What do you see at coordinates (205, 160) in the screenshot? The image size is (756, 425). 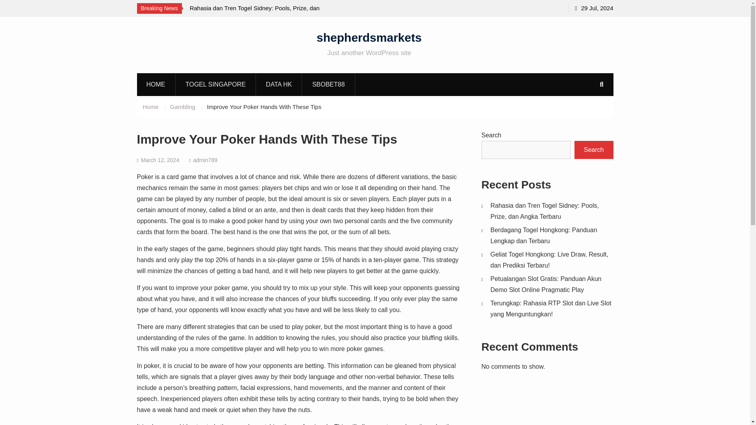 I see `admin789` at bounding box center [205, 160].